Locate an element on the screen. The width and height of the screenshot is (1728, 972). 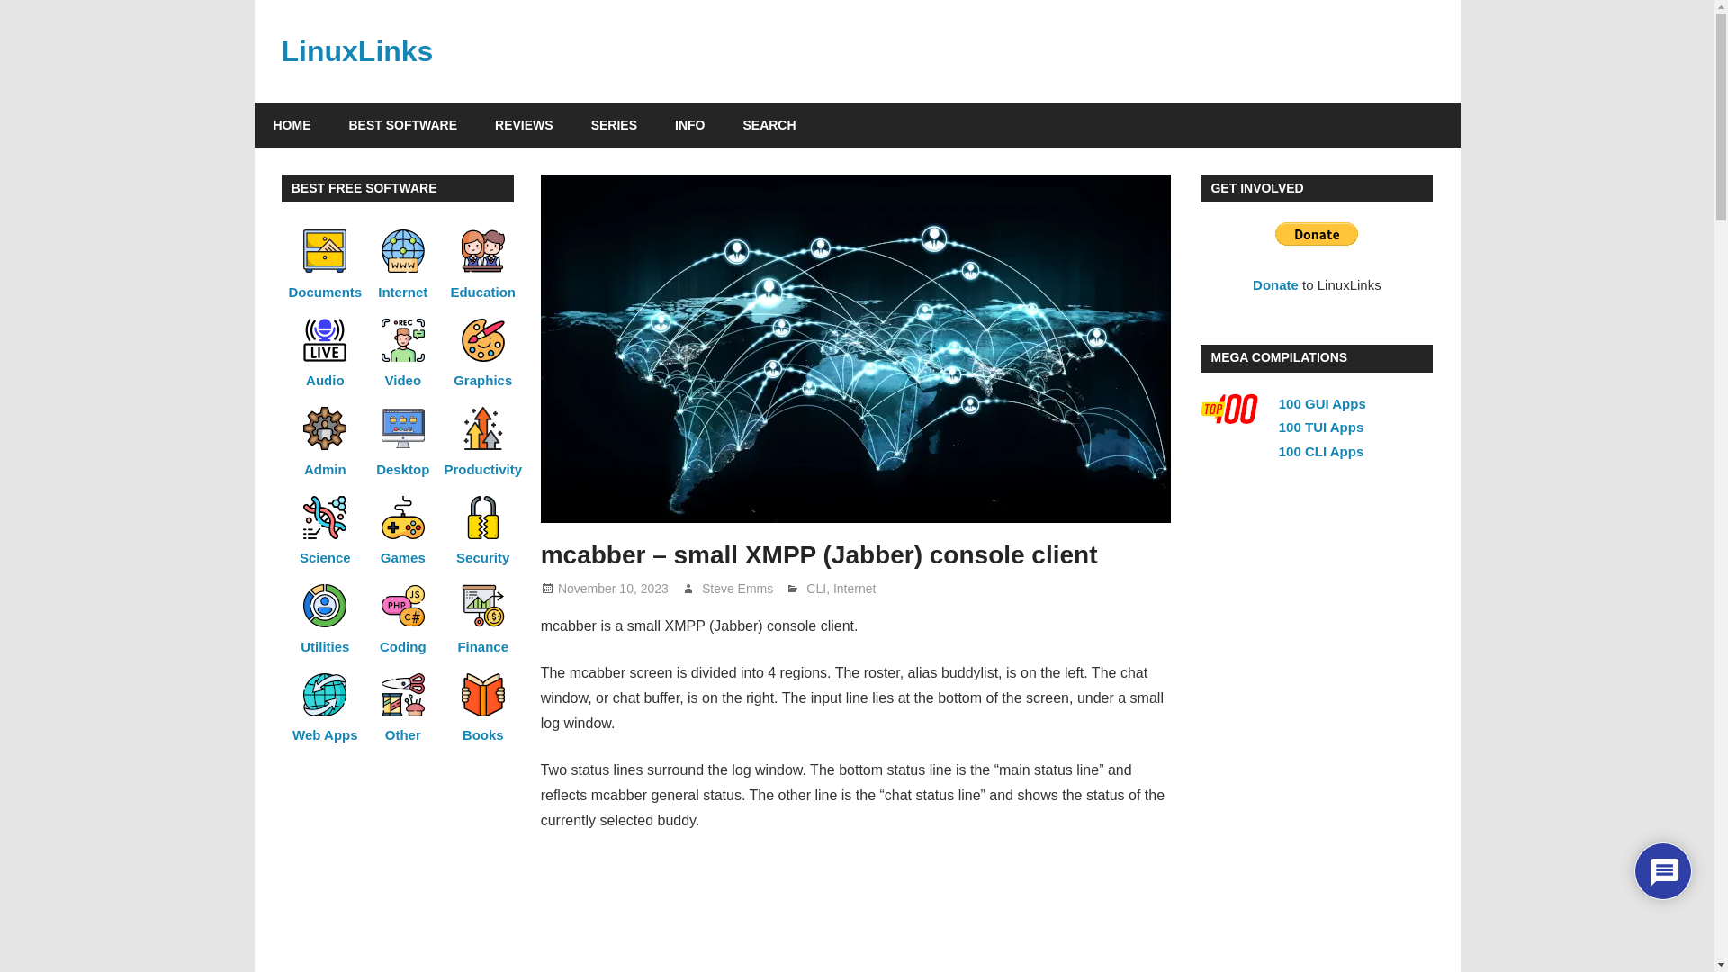
SERIES is located at coordinates (614, 125).